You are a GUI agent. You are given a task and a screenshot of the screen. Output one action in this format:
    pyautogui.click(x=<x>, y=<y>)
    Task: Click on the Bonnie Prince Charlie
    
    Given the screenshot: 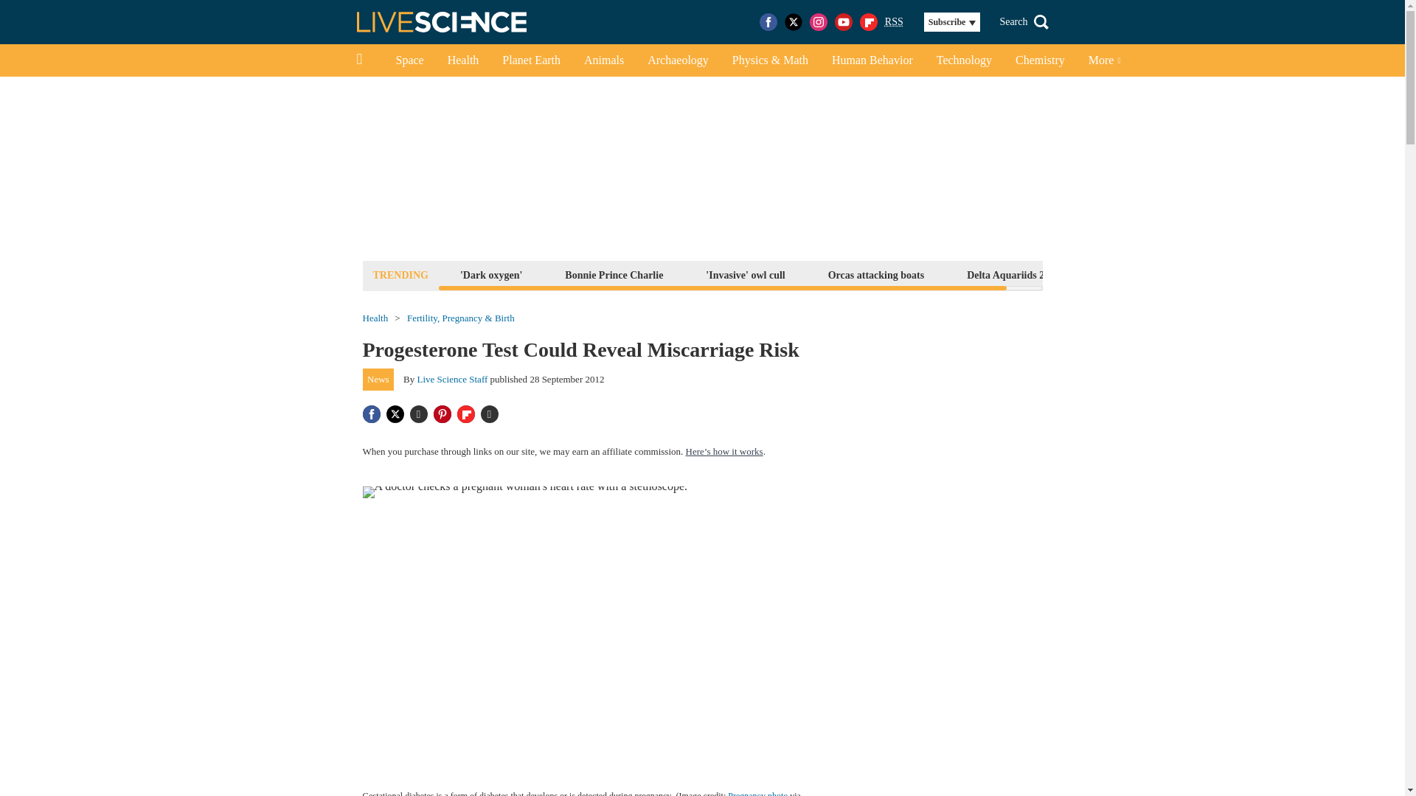 What is the action you would take?
    pyautogui.click(x=614, y=274)
    